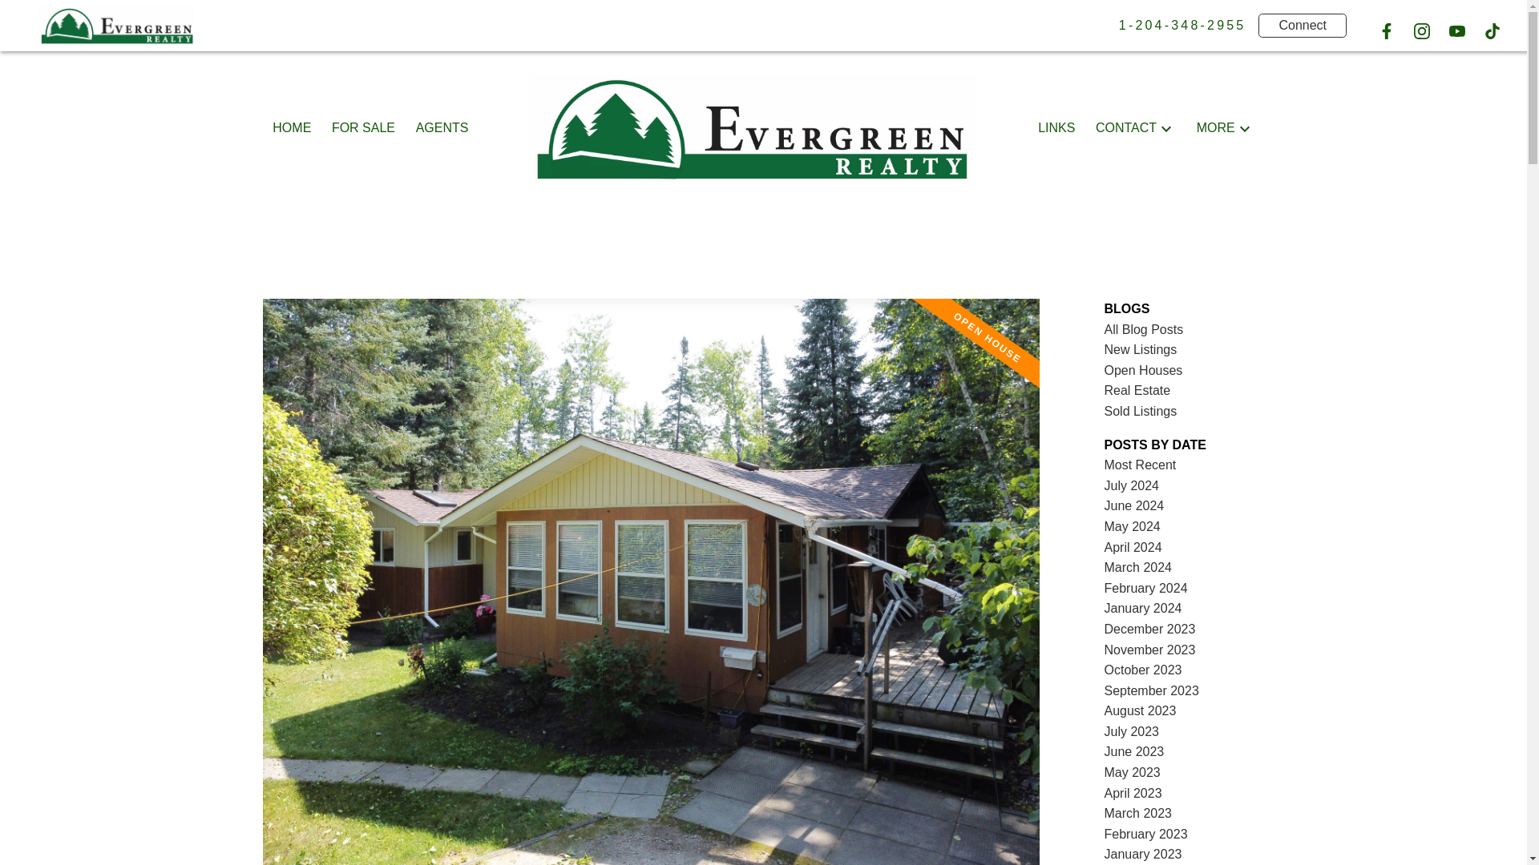 The image size is (1539, 865). What do you see at coordinates (442, 127) in the screenshot?
I see `AGENTS` at bounding box center [442, 127].